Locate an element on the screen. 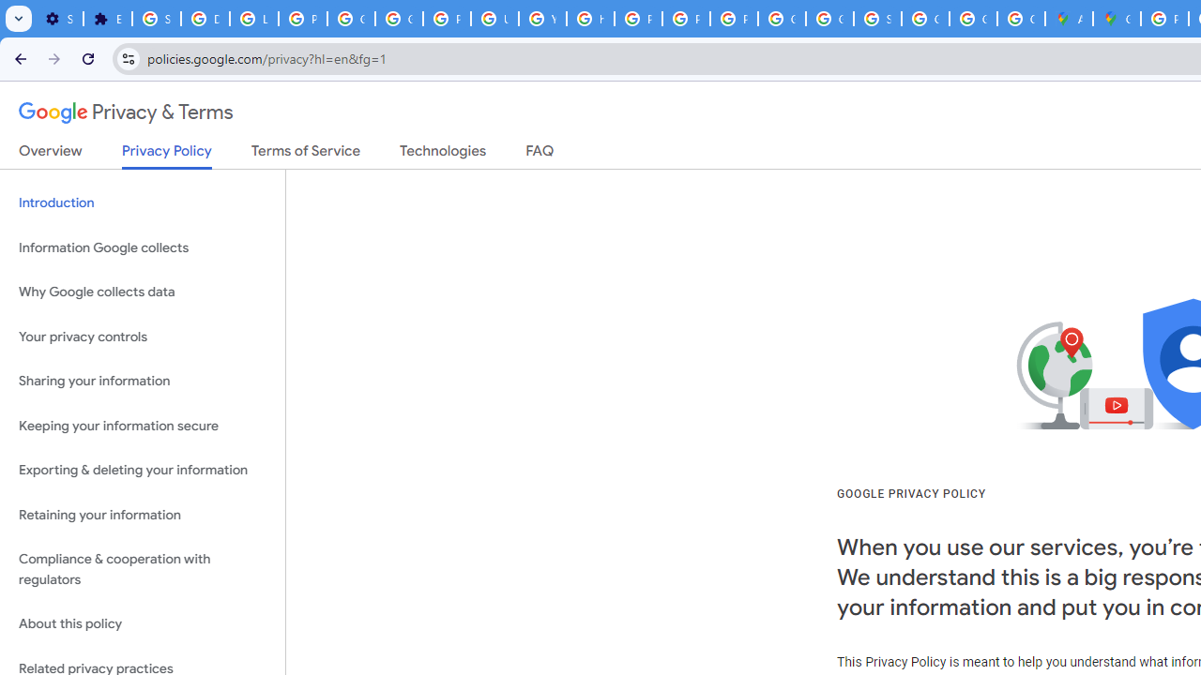 This screenshot has height=675, width=1201. Introduction is located at coordinates (143, 202).